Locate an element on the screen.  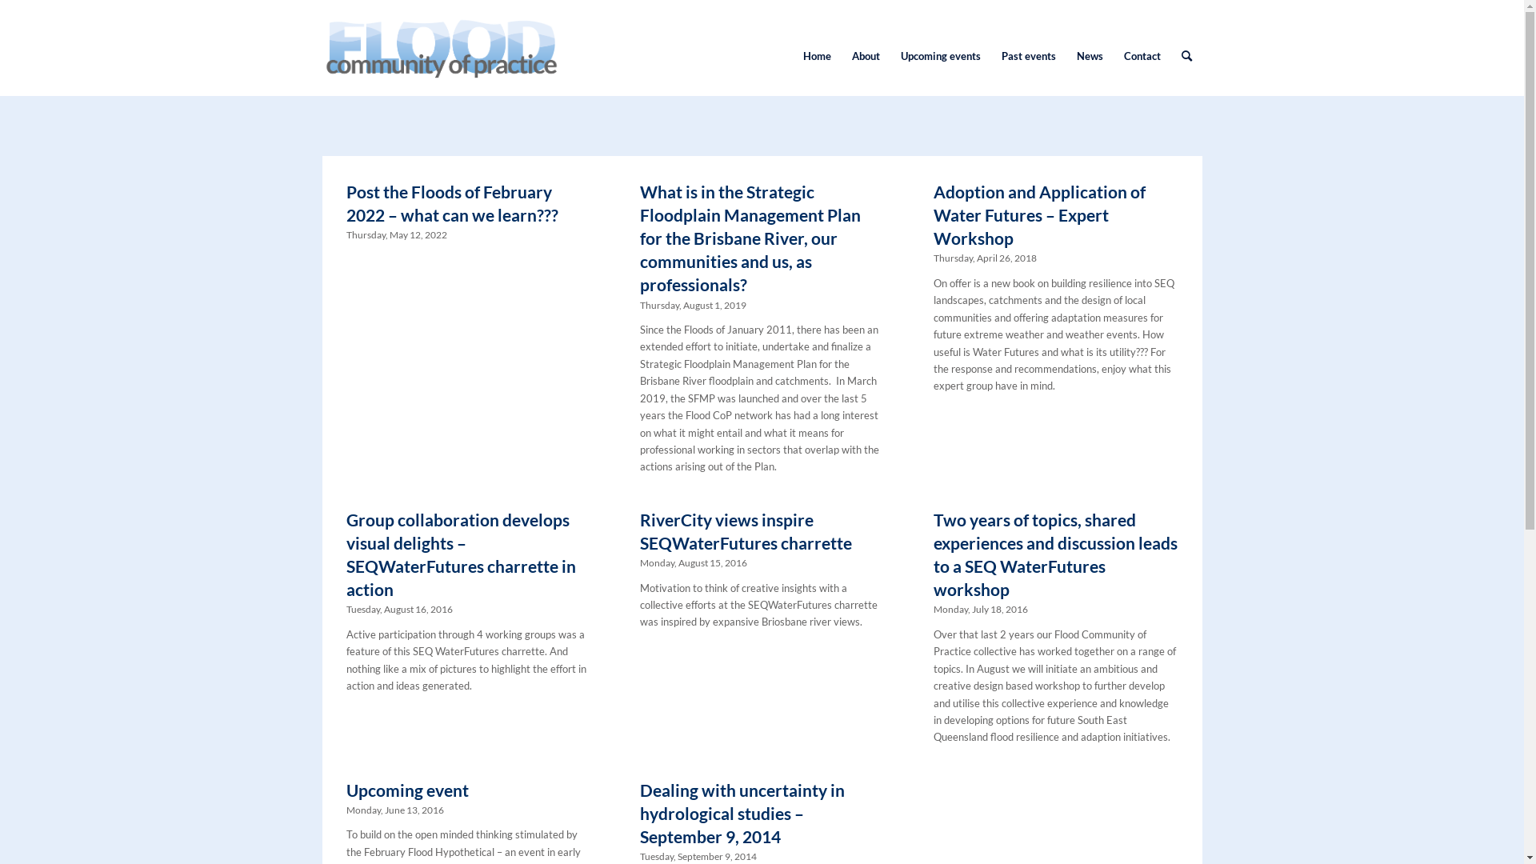
Upcoming events is located at coordinates (940, 56).